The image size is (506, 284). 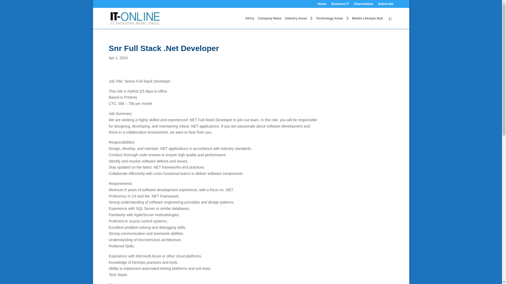 What do you see at coordinates (332, 23) in the screenshot?
I see `Technology Areas` at bounding box center [332, 23].